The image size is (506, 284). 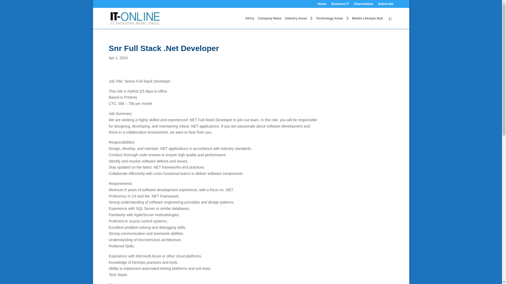 What do you see at coordinates (332, 23) in the screenshot?
I see `Technology Areas` at bounding box center [332, 23].